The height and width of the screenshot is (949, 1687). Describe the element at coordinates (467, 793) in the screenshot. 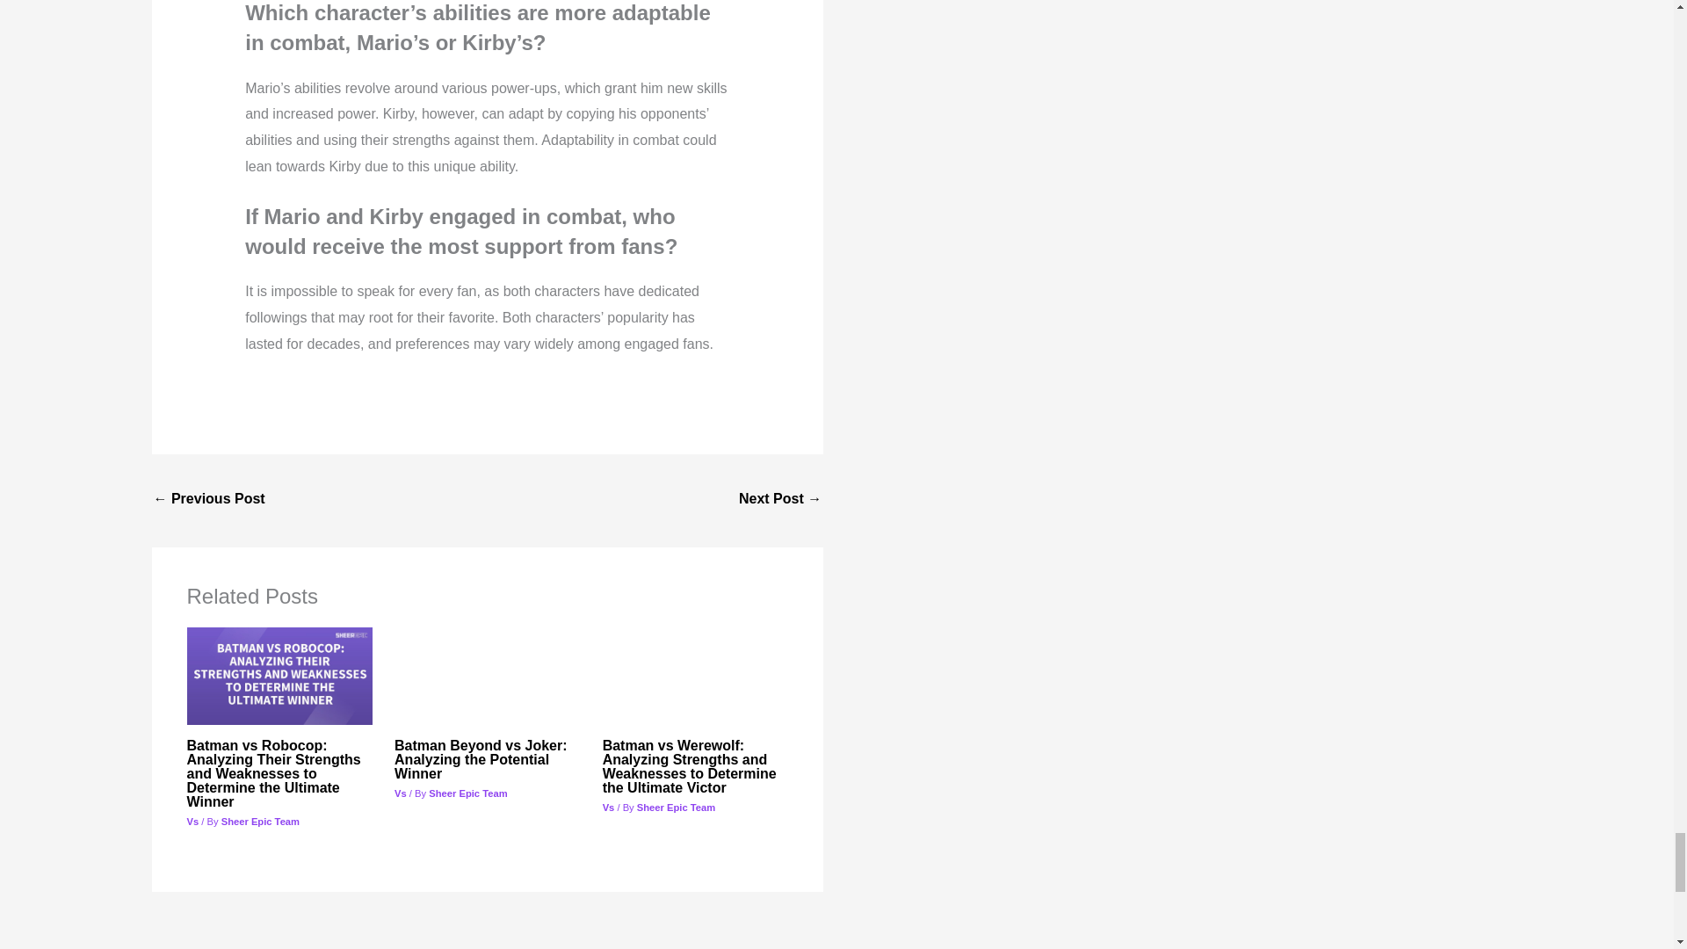

I see `View all posts by Sheer Epic Team` at that location.